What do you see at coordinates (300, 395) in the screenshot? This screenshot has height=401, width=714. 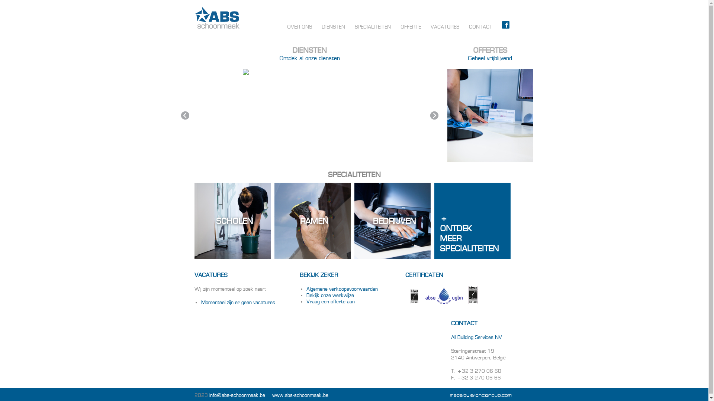 I see `www.abs-schoonmaak.be` at bounding box center [300, 395].